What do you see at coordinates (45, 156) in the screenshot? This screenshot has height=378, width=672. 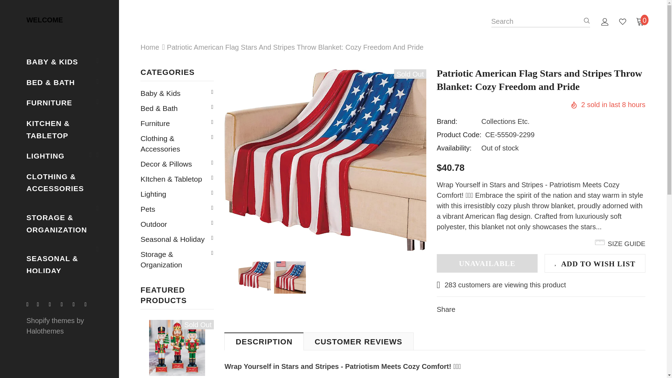 I see `LIGHTING` at bounding box center [45, 156].